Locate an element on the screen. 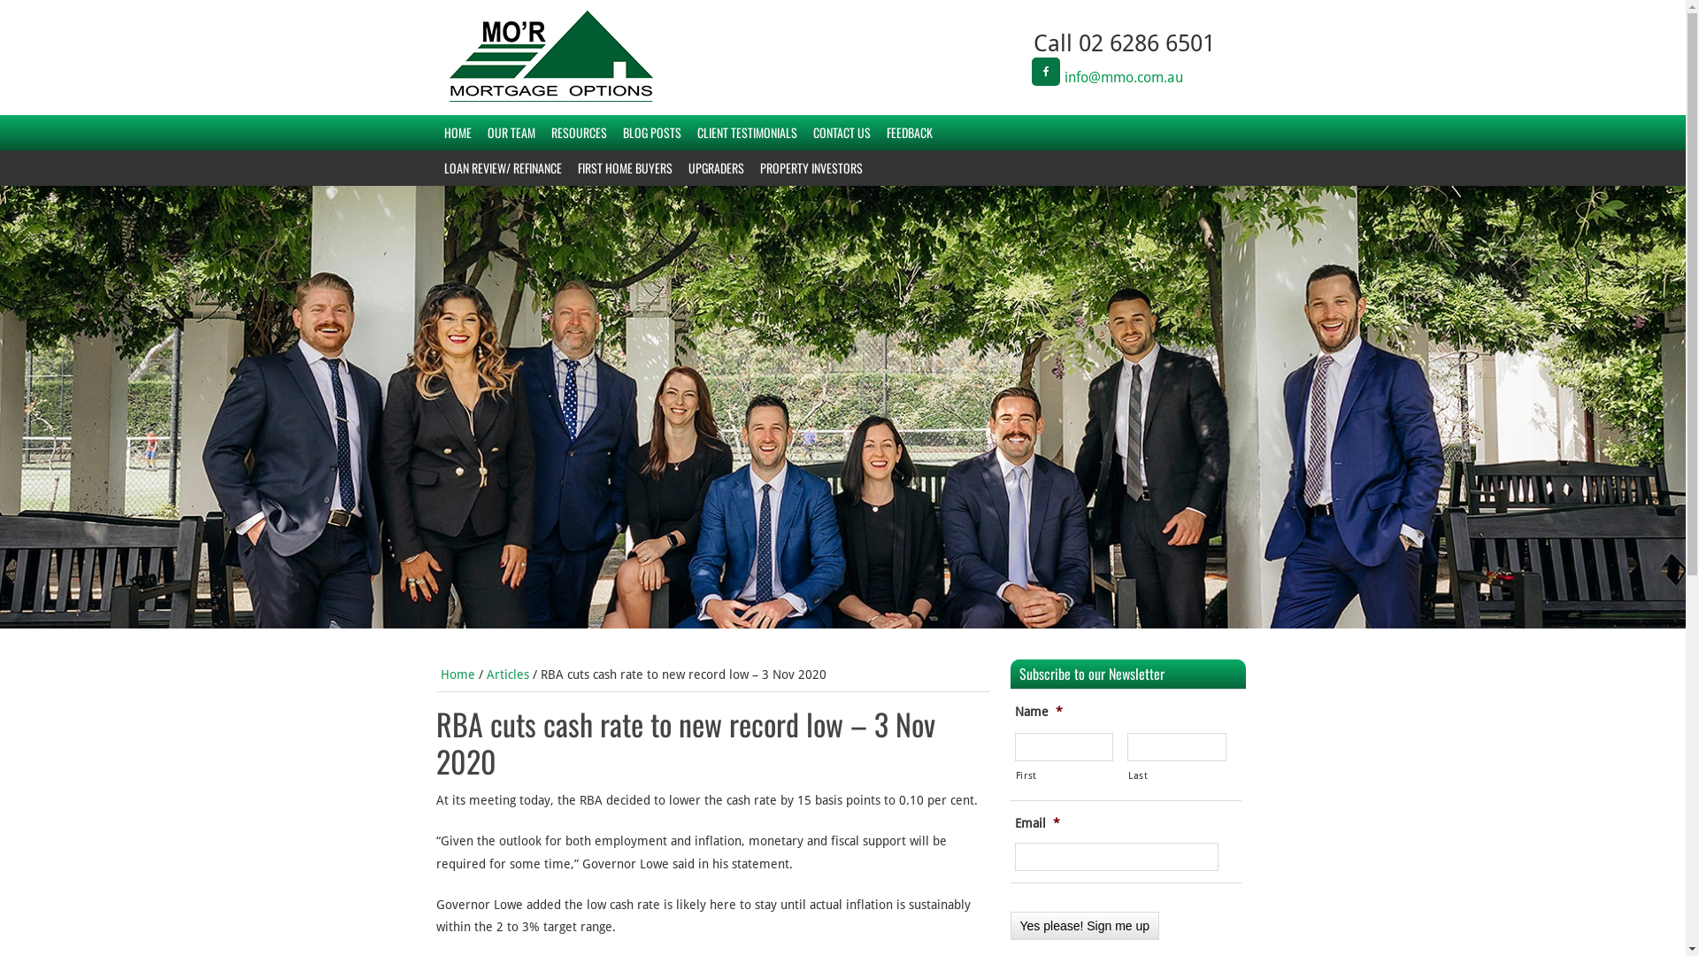 The width and height of the screenshot is (1699, 956). HOME is located at coordinates (457, 133).